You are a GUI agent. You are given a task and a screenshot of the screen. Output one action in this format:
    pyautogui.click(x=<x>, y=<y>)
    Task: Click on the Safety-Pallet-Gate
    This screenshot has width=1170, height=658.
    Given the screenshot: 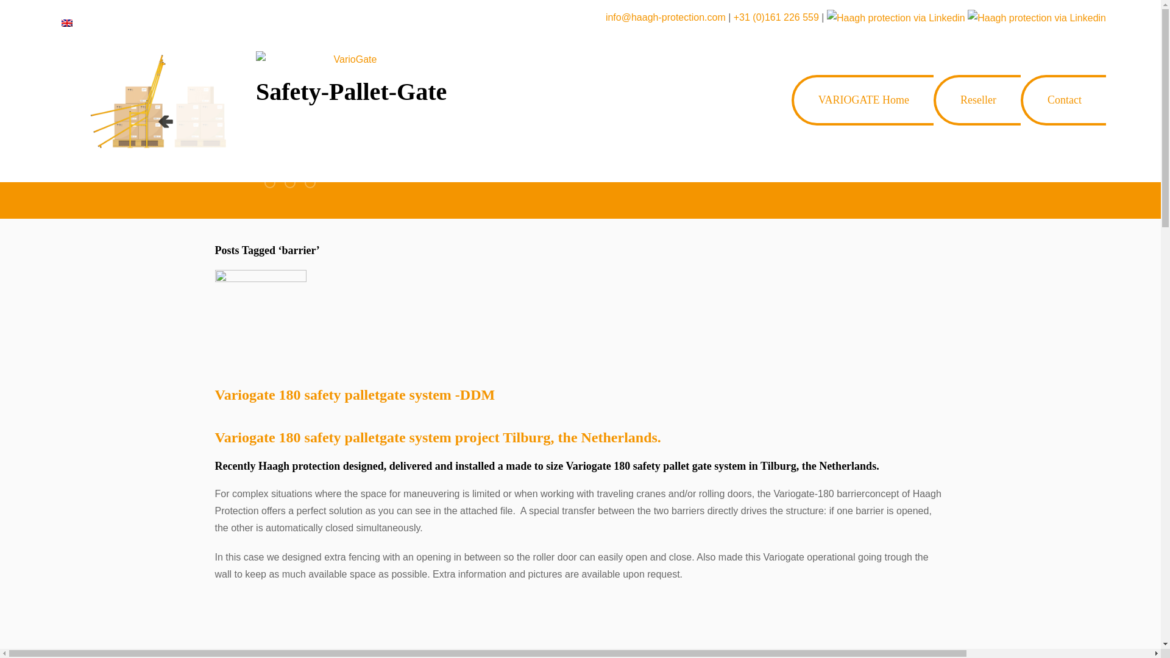 What is the action you would take?
    pyautogui.click(x=299, y=99)
    